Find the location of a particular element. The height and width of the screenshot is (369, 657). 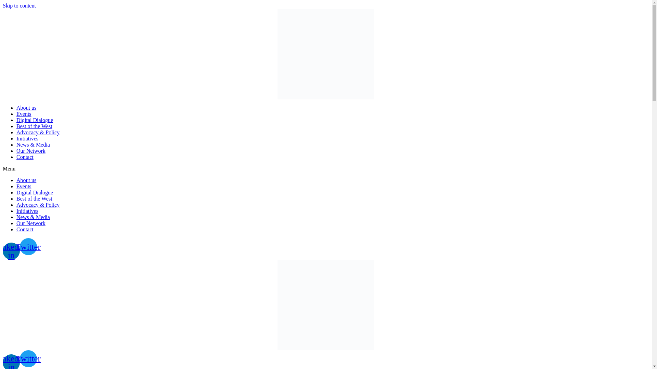

Digital Dialogue is located at coordinates (35, 120).